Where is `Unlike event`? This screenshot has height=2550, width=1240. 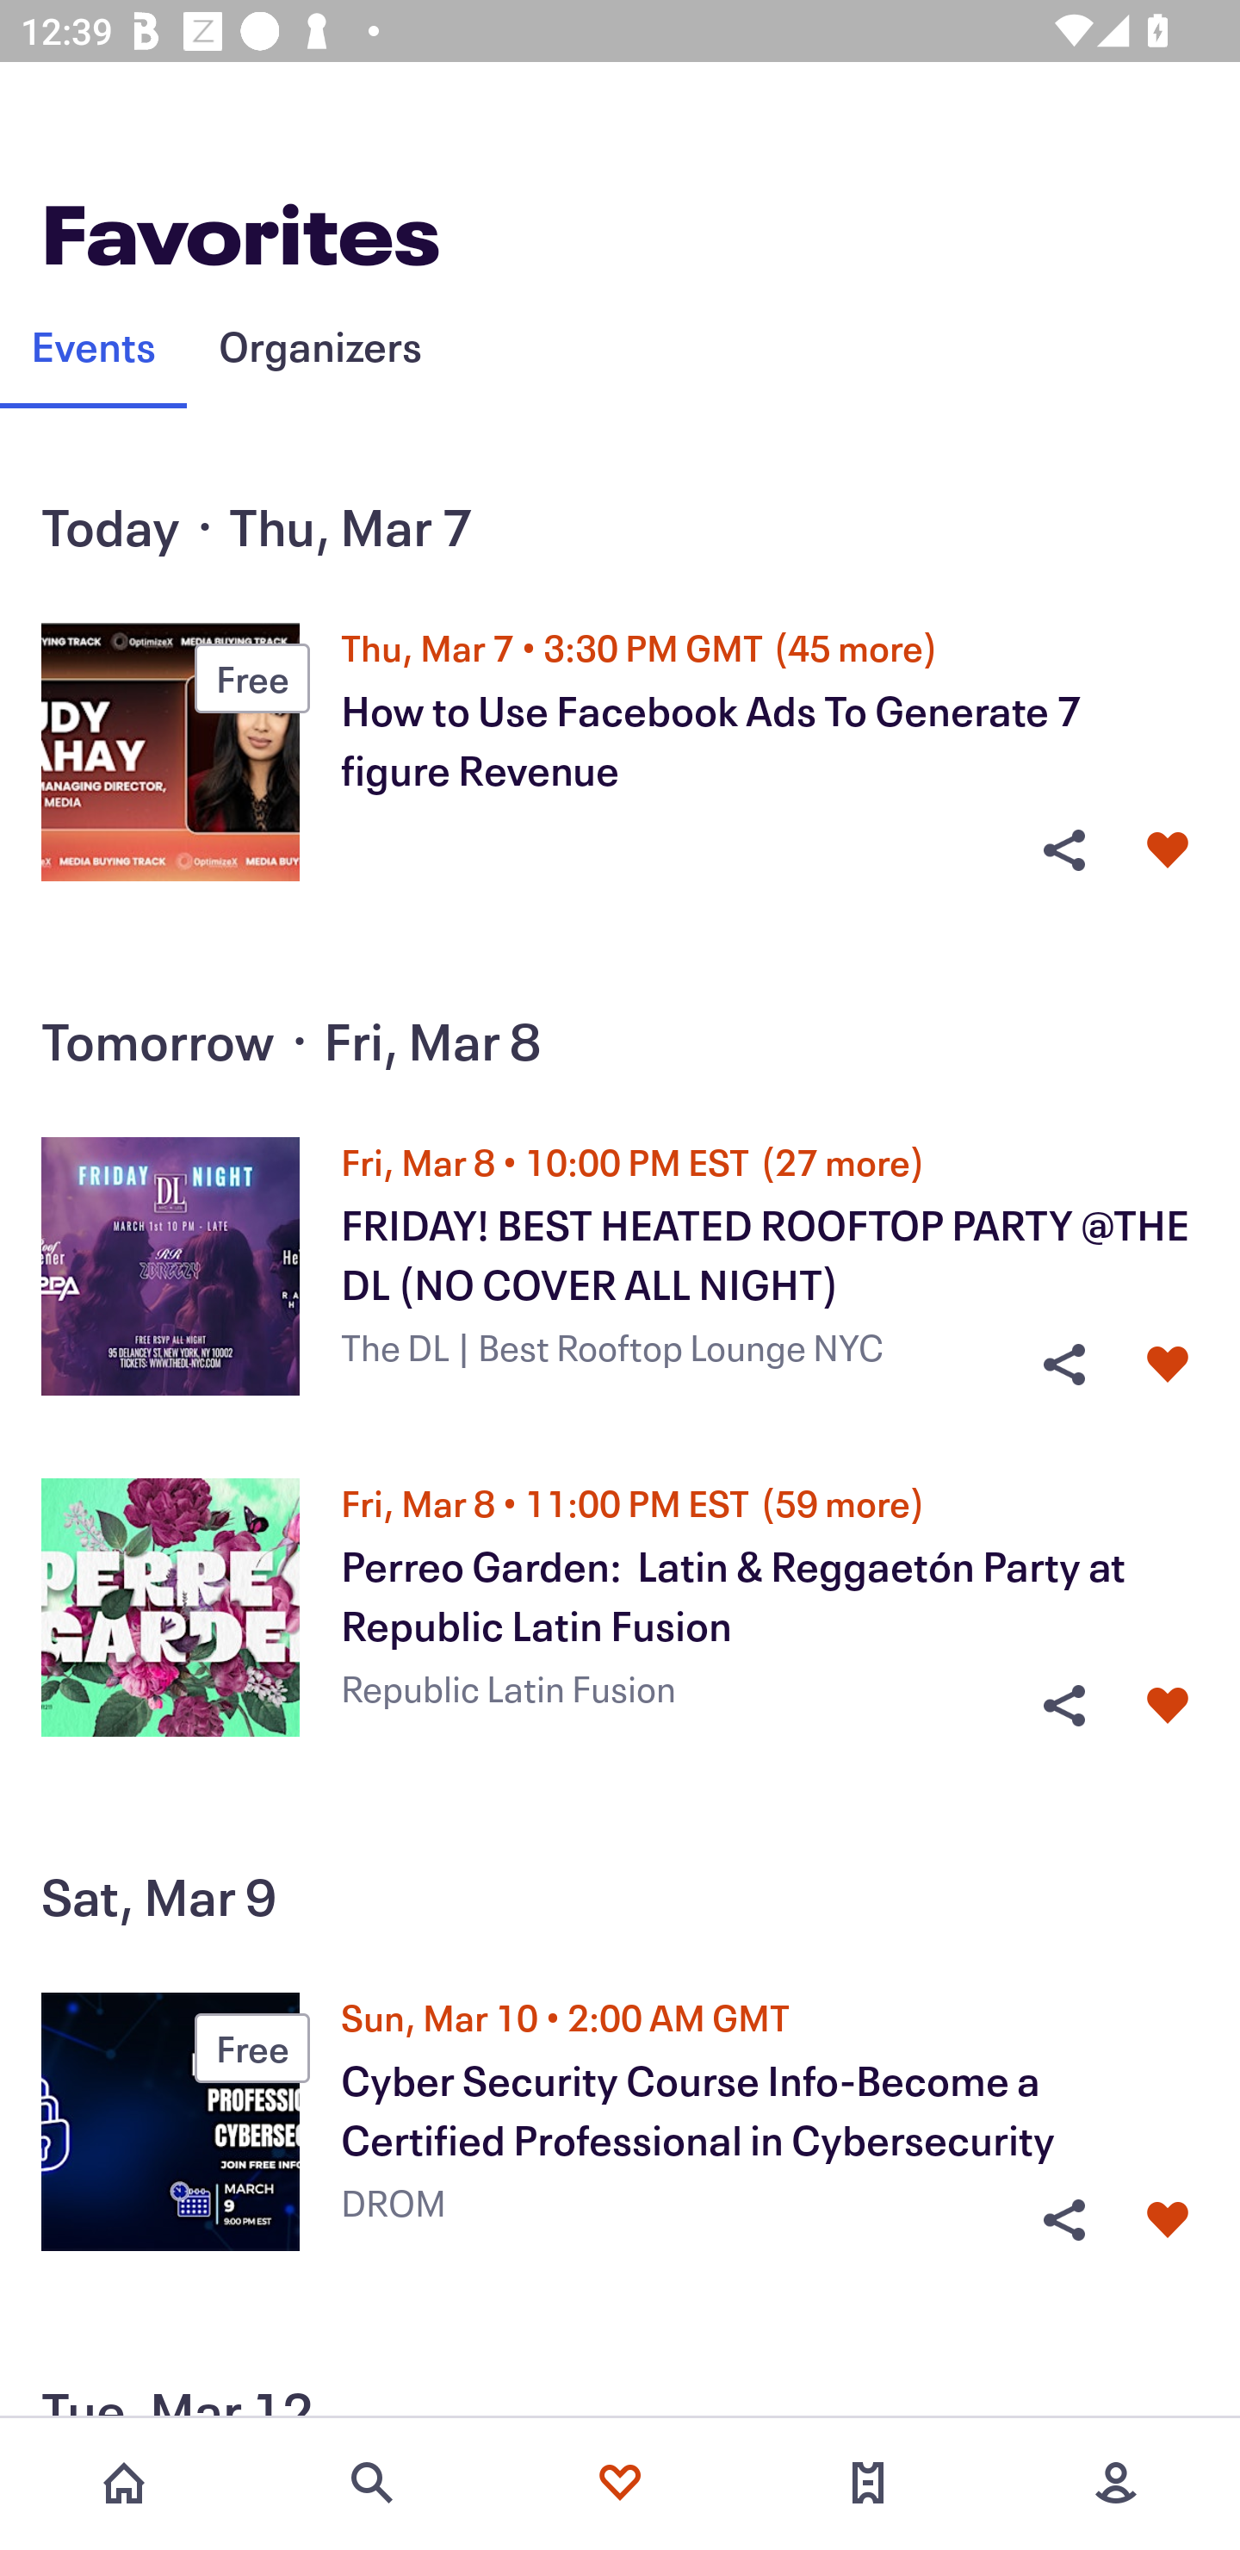 Unlike event is located at coordinates (1168, 1365).